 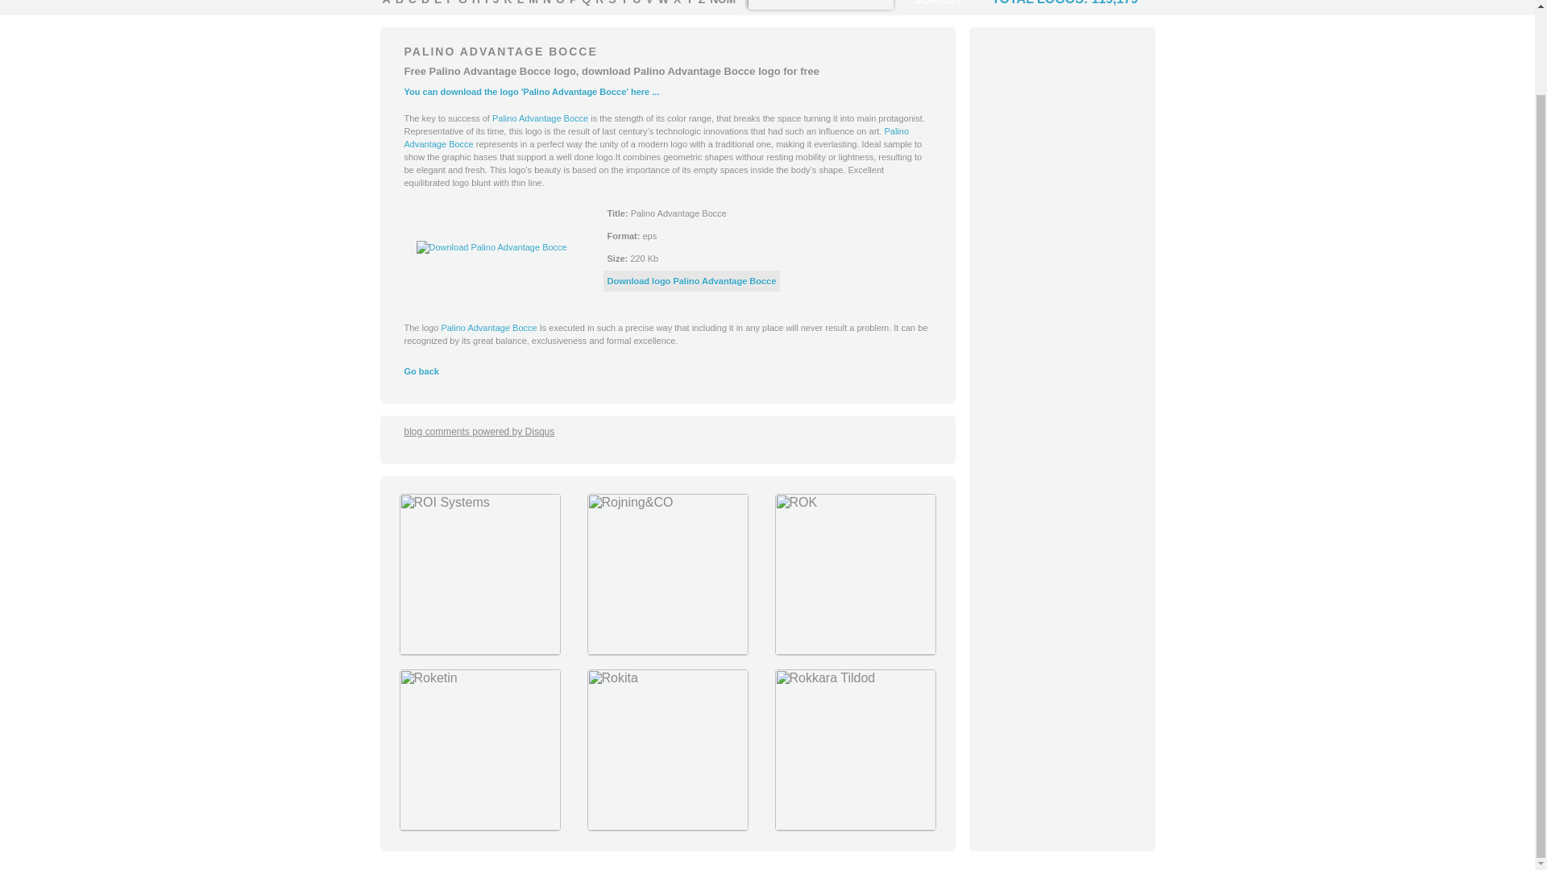 What do you see at coordinates (854, 651) in the screenshot?
I see `Download Logo ROK` at bounding box center [854, 651].